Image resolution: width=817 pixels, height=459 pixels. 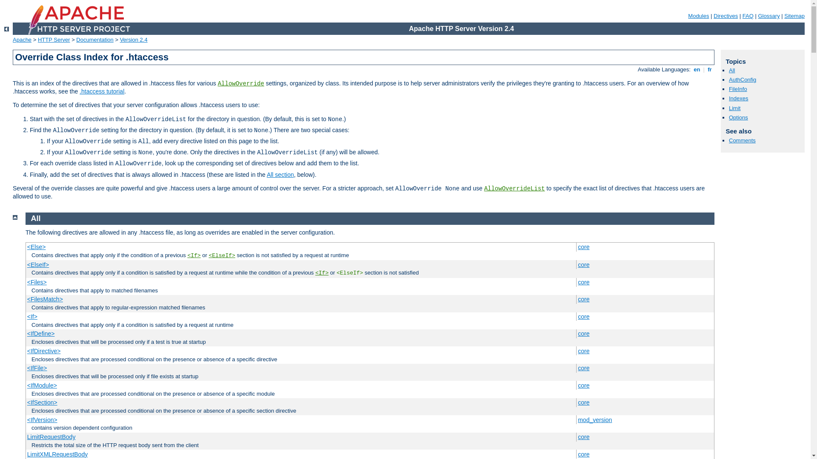 I want to click on core, so click(x=584, y=265).